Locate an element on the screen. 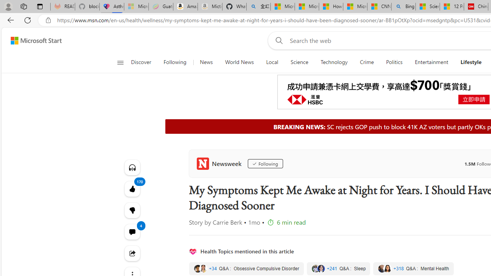 Image resolution: width=491 pixels, height=276 pixels. Listen to this article is located at coordinates (132, 167).